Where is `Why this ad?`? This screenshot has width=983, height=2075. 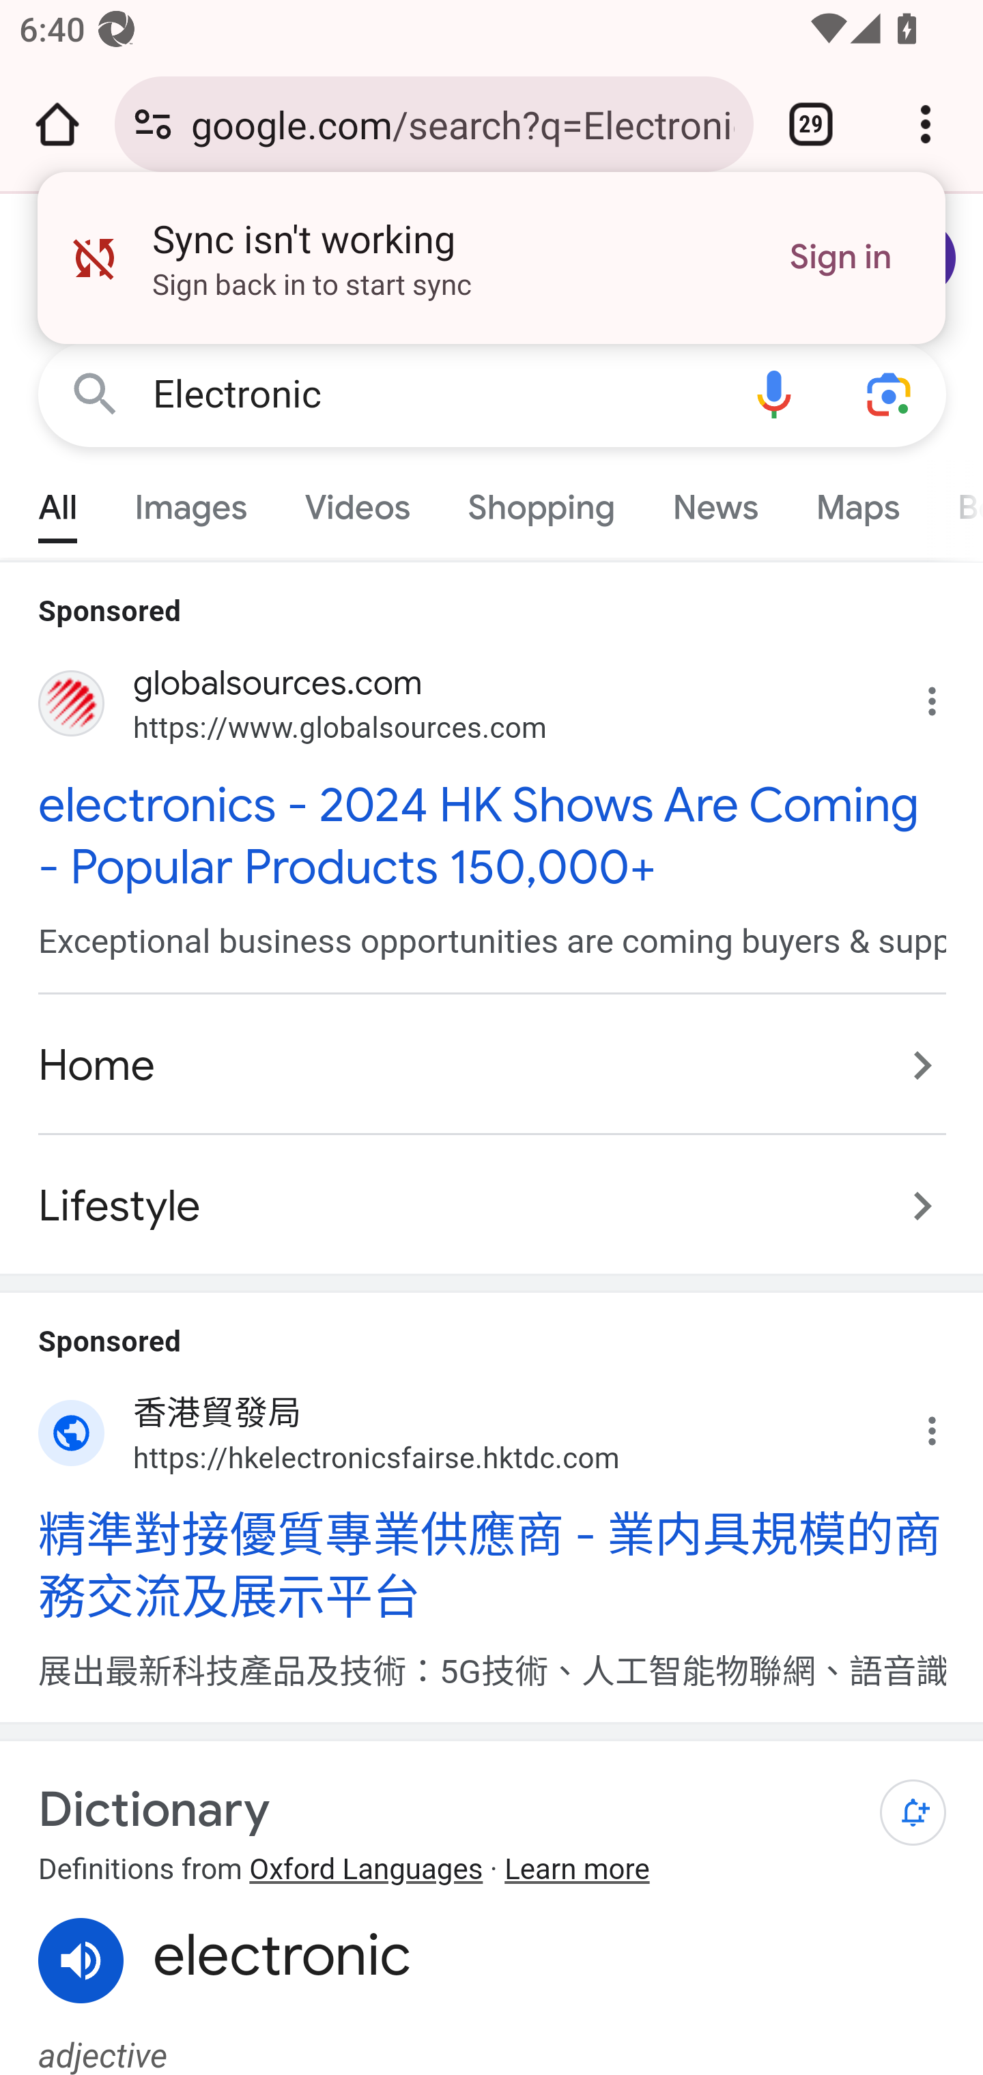 Why this ad? is located at coordinates (945, 696).